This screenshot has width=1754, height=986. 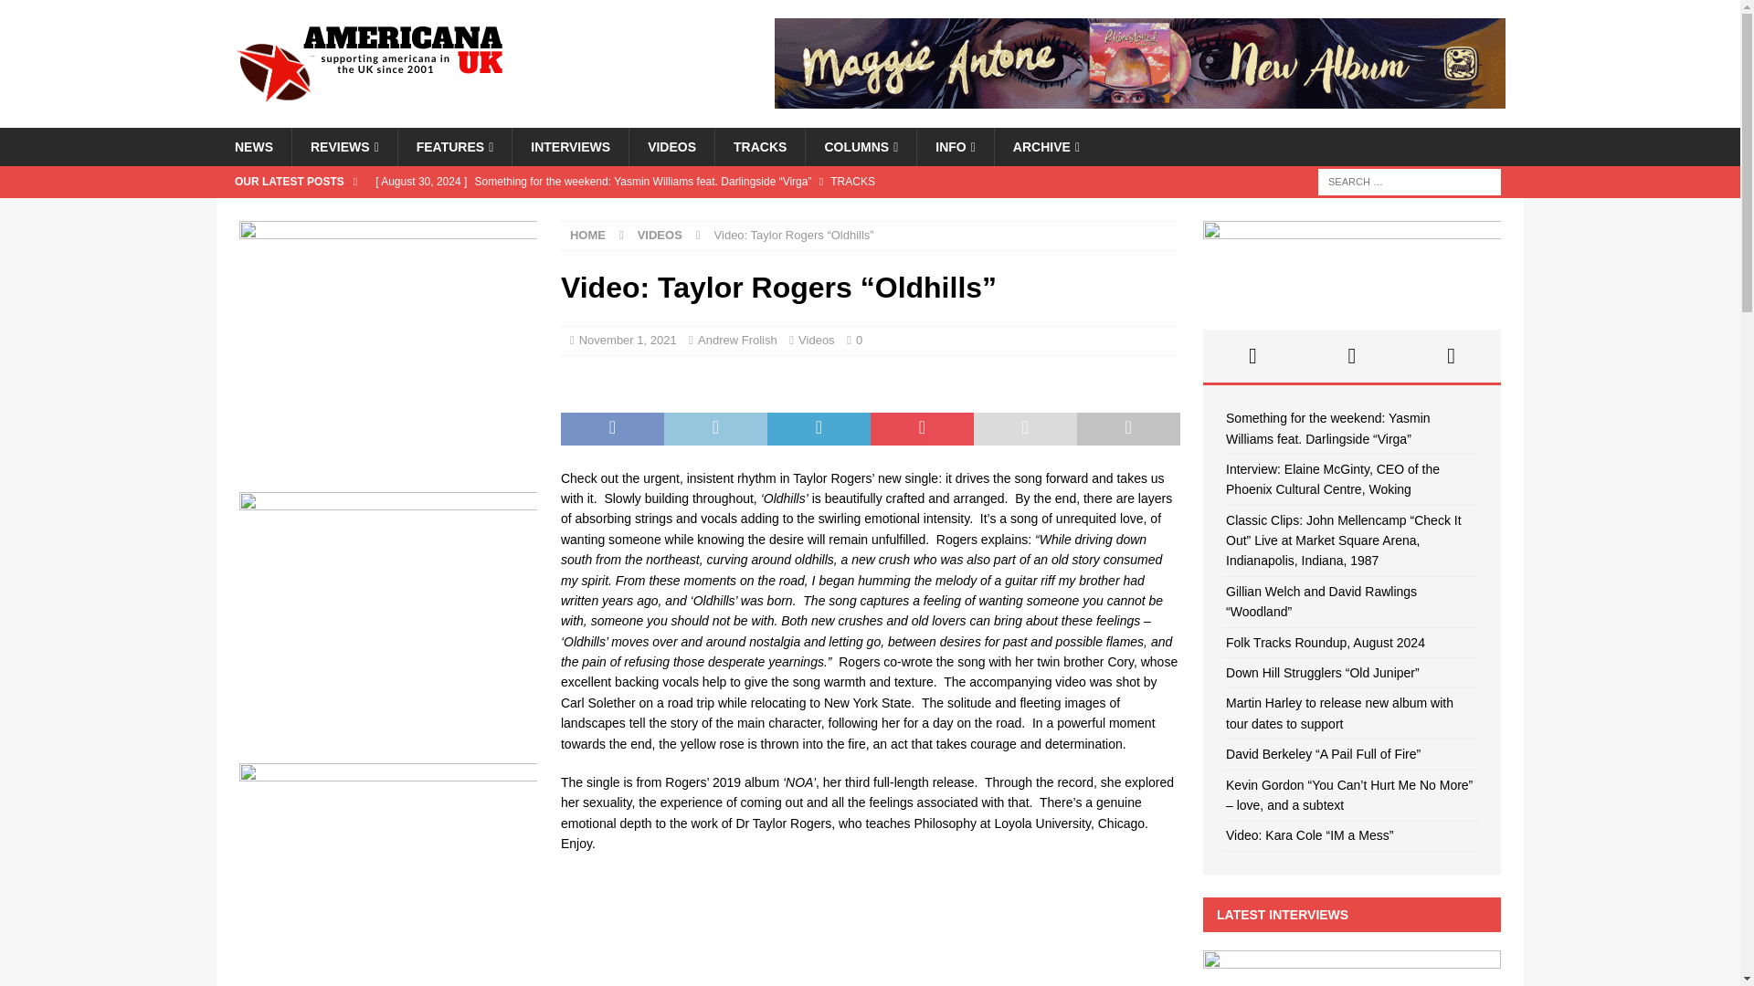 I want to click on ARCHIVE, so click(x=1045, y=147).